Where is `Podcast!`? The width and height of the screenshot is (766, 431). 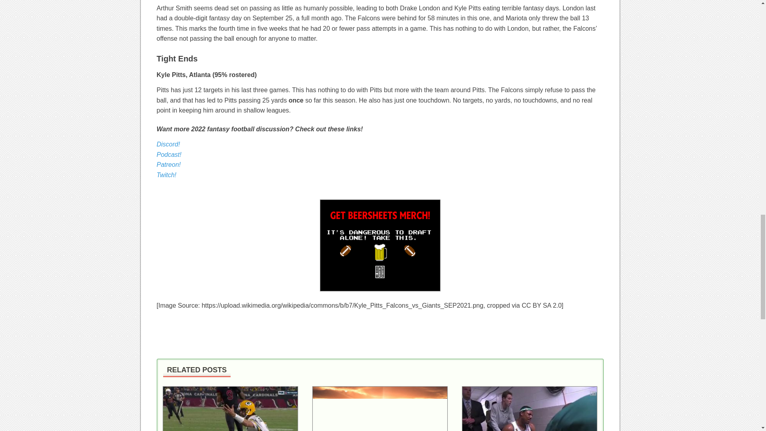
Podcast! is located at coordinates (168, 155).